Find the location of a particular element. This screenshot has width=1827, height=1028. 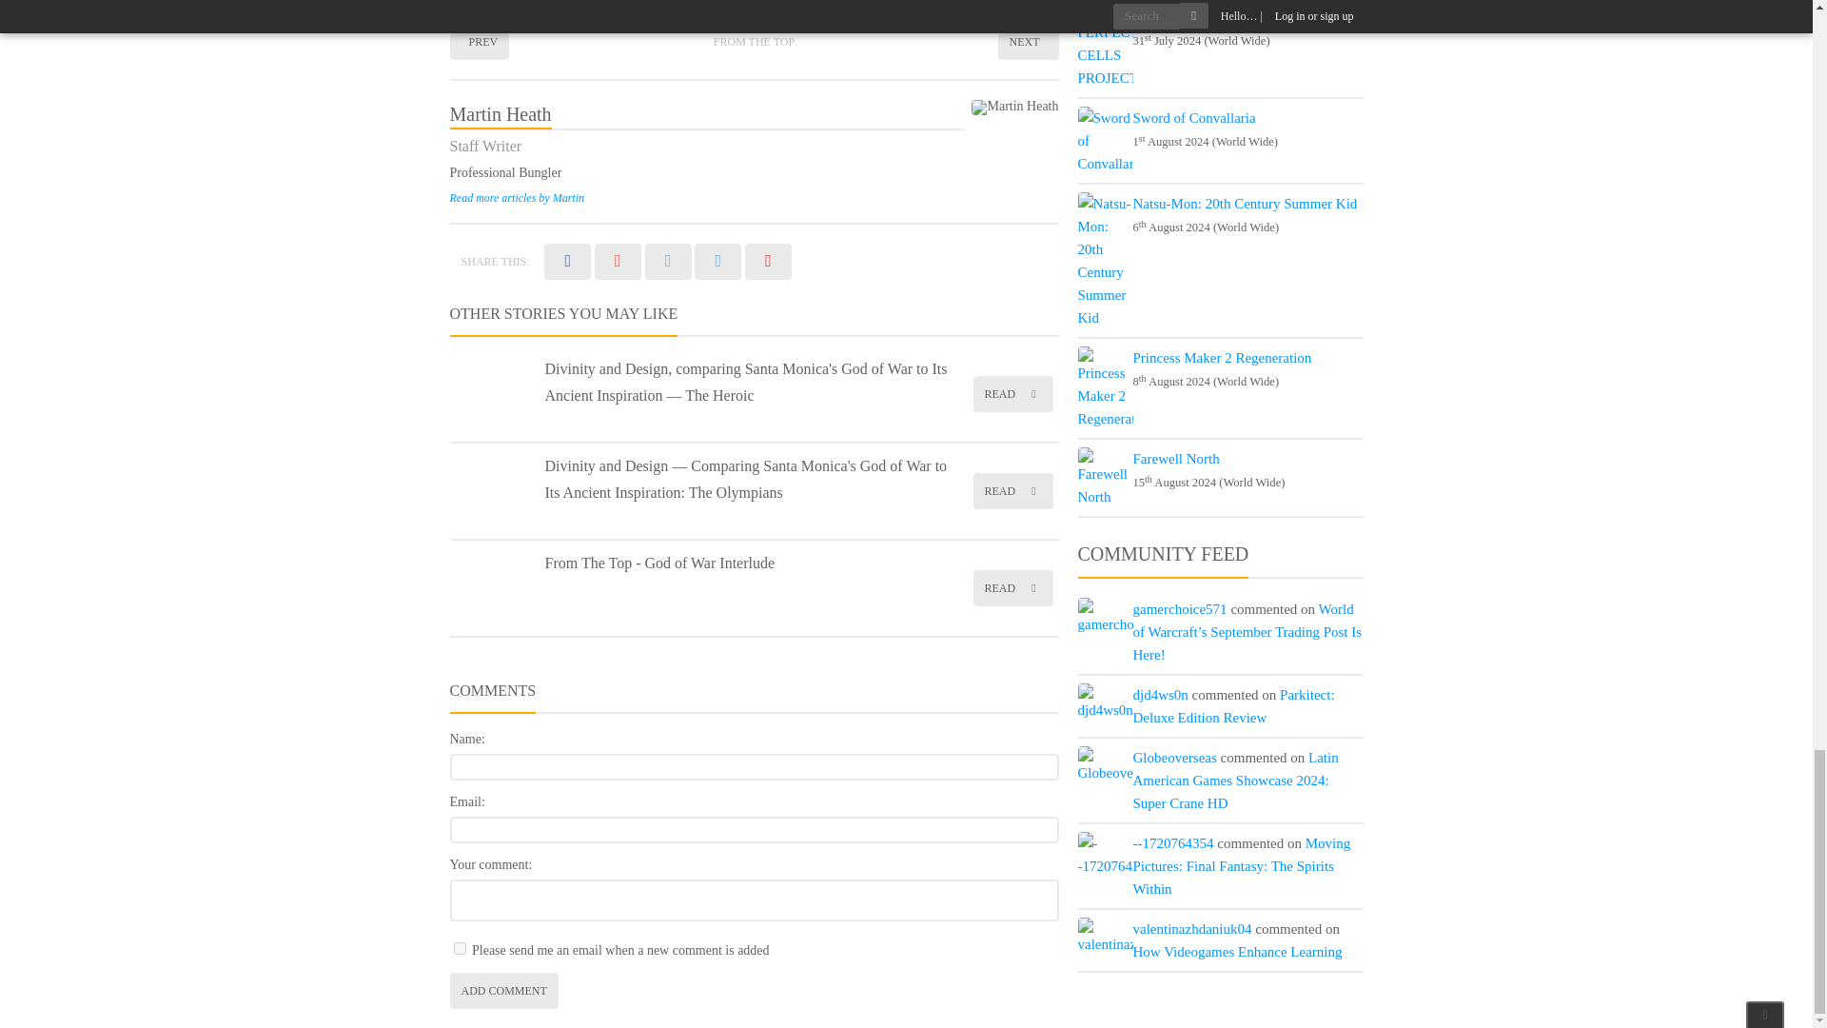

on is located at coordinates (459, 948).